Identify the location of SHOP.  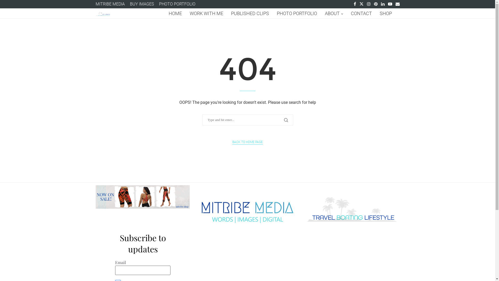
(386, 14).